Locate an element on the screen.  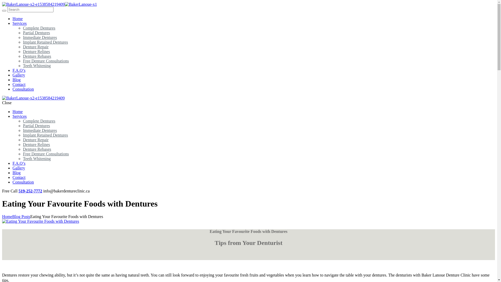
Consultation is located at coordinates (23, 89).